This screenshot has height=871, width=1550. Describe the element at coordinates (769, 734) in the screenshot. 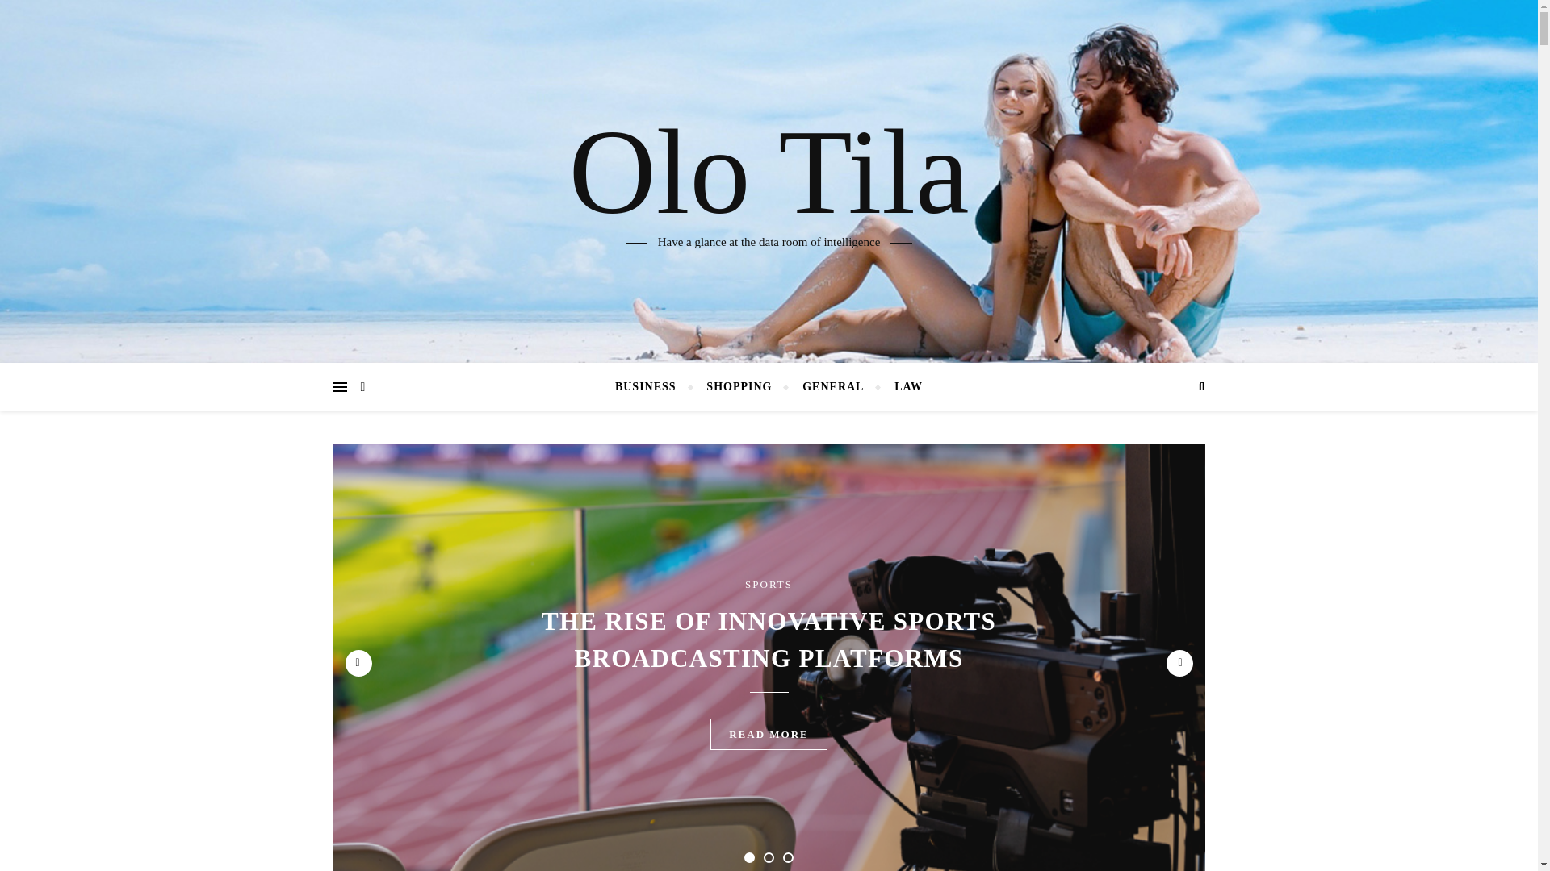

I see `READ MORE` at that location.